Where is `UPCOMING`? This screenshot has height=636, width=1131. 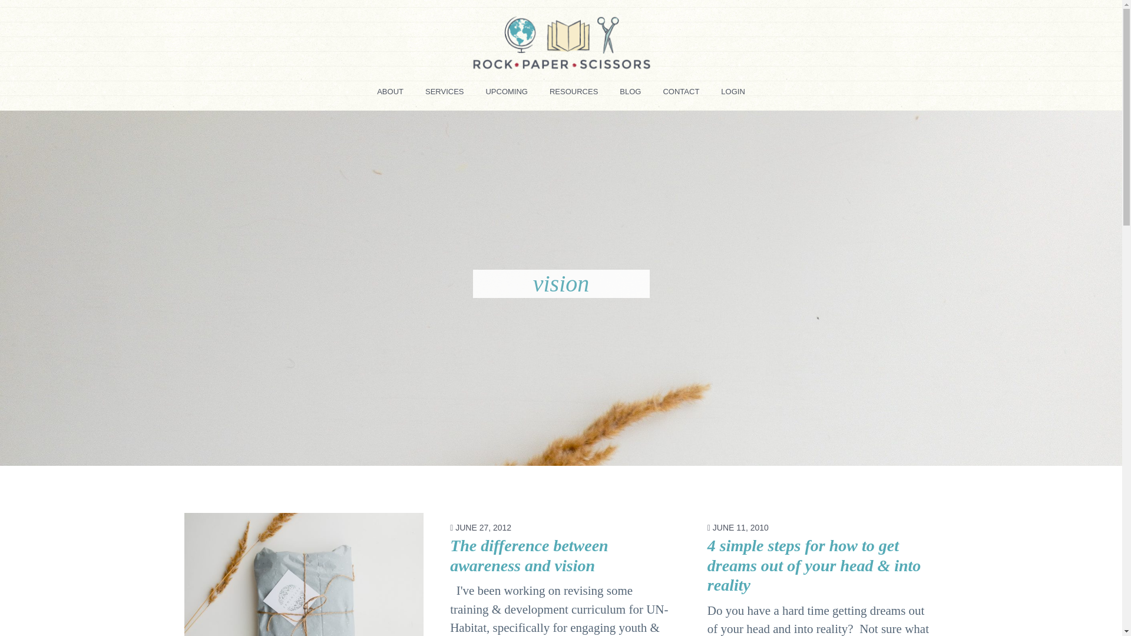
UPCOMING is located at coordinates (507, 95).